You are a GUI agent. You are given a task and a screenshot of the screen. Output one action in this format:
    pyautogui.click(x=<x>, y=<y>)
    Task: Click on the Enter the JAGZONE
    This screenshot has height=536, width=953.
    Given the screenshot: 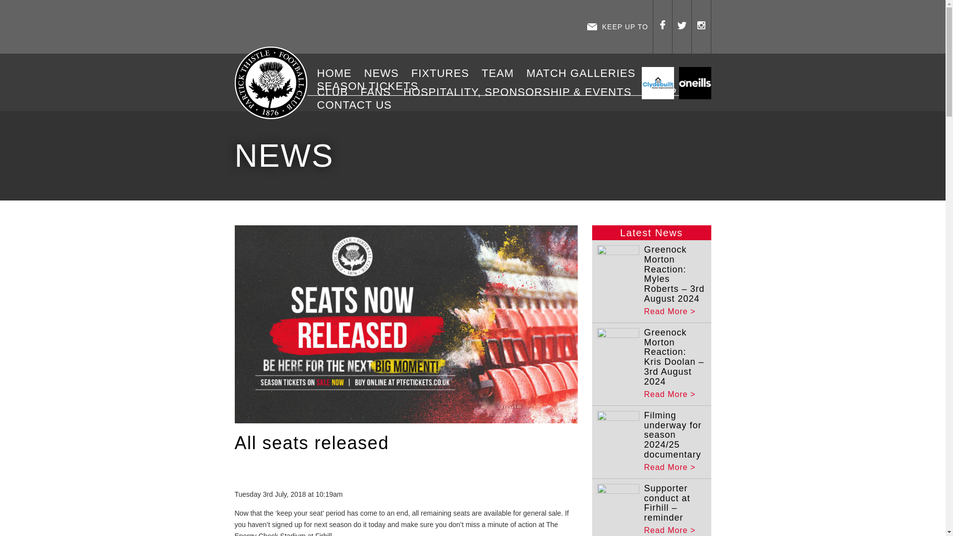 What is the action you would take?
    pyautogui.click(x=408, y=27)
    